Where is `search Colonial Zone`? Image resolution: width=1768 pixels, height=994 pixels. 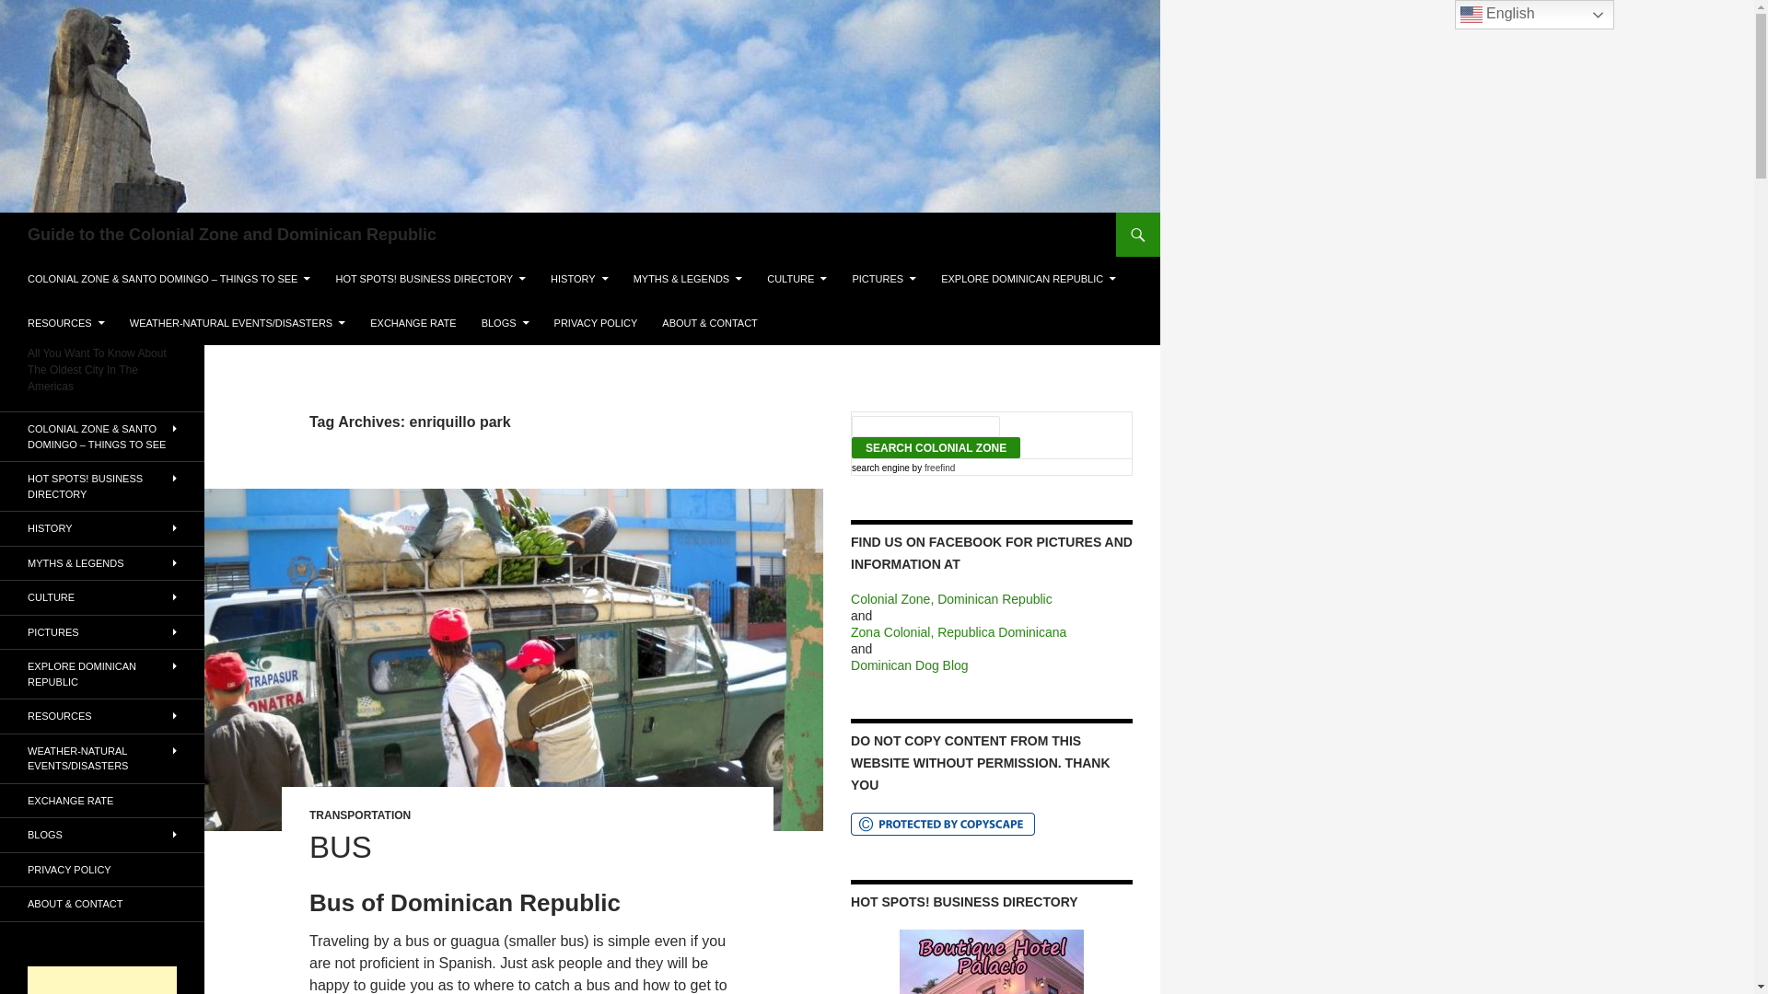
search Colonial Zone is located at coordinates (936, 447).